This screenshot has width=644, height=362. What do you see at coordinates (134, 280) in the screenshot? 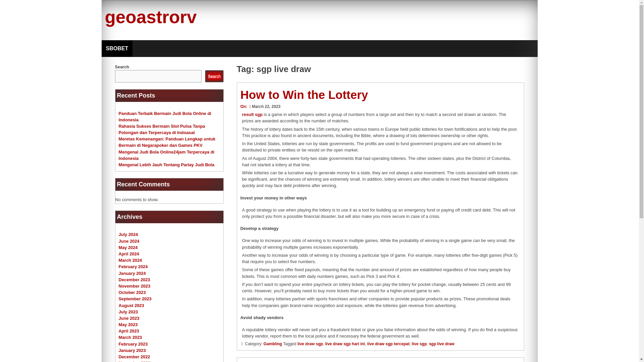
I see `December 2023` at bounding box center [134, 280].